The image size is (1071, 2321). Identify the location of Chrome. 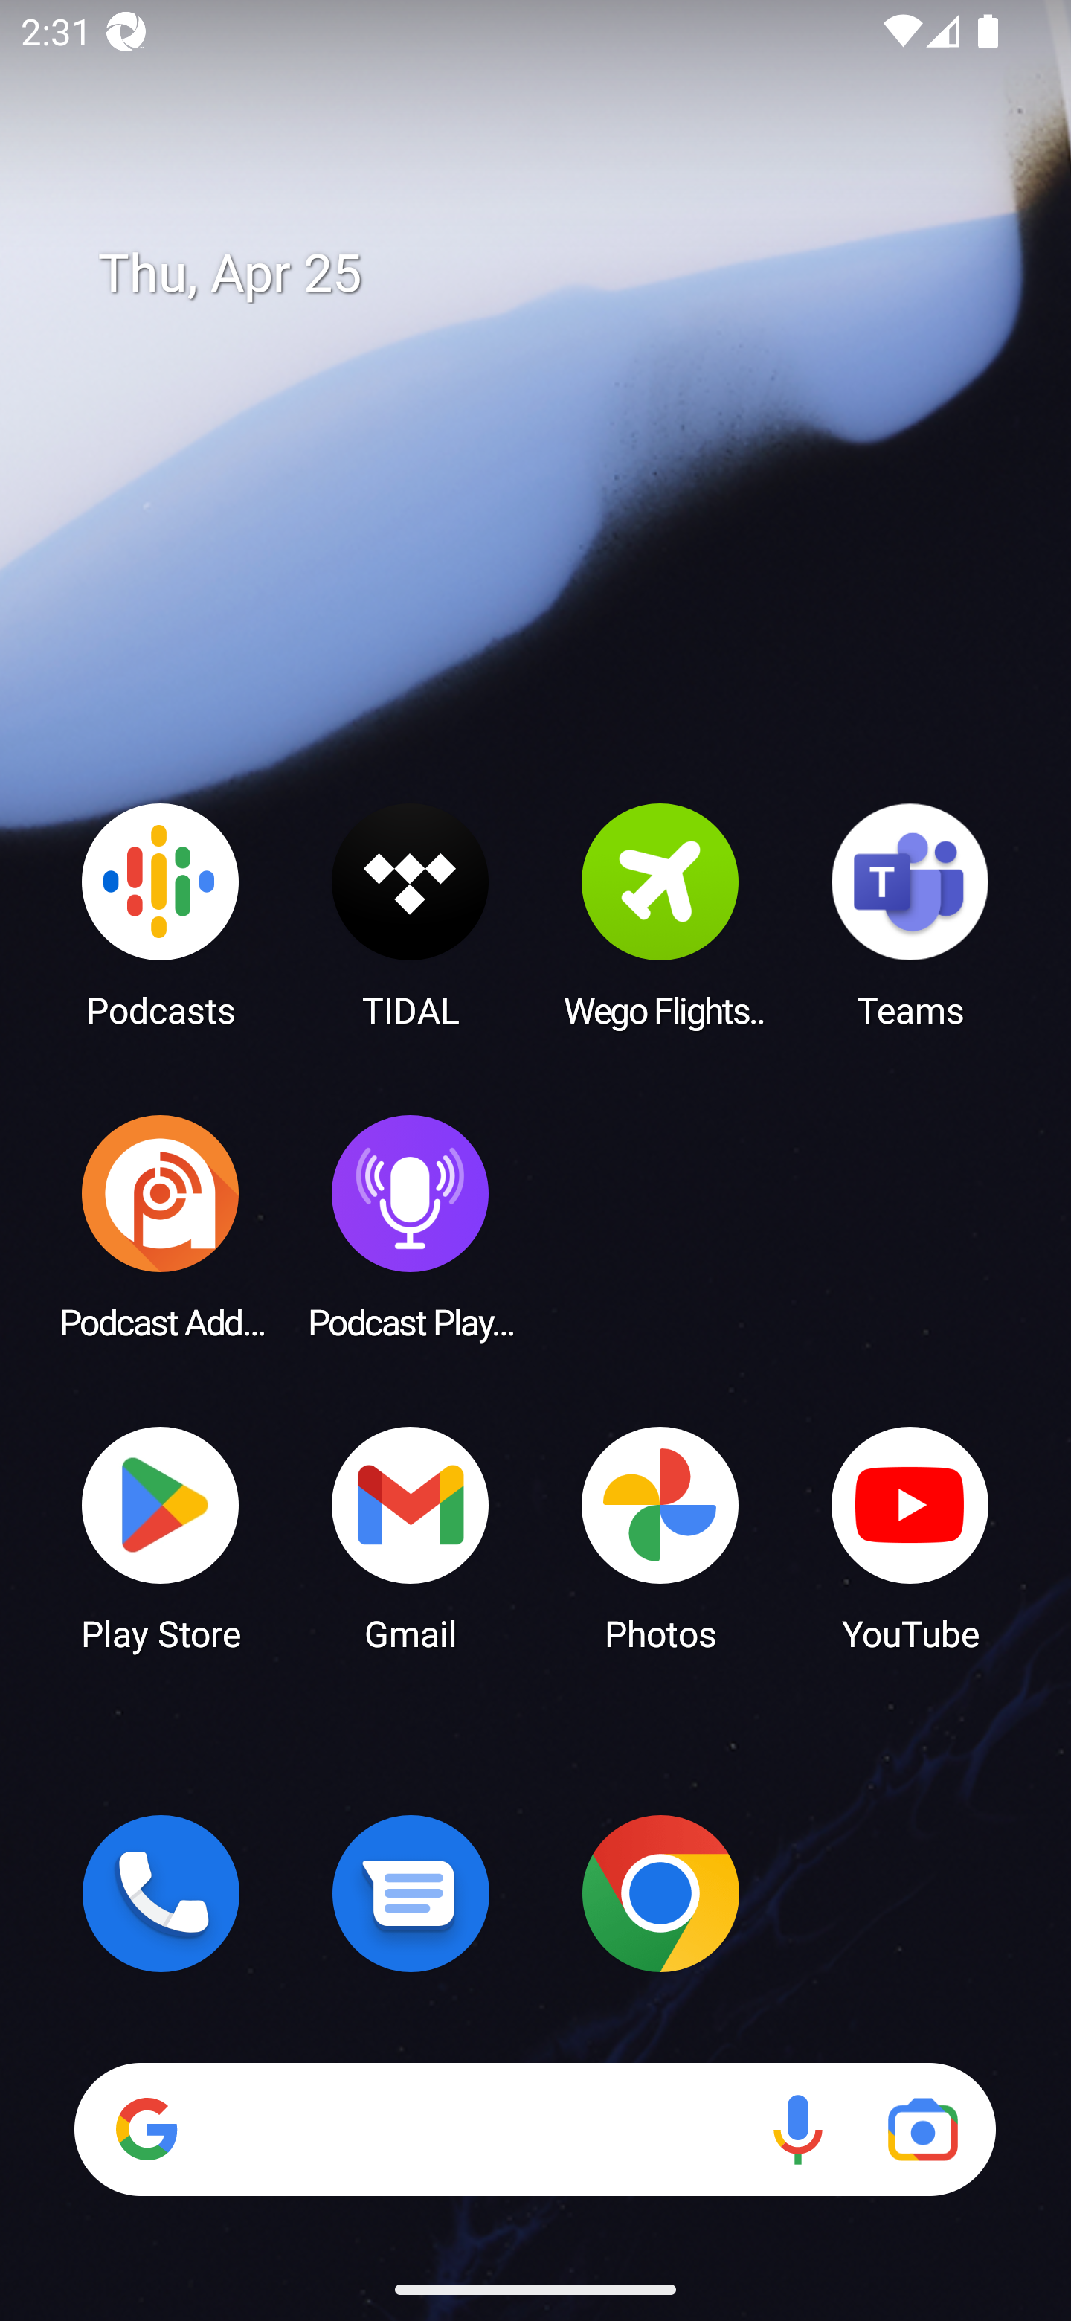
(660, 1893).